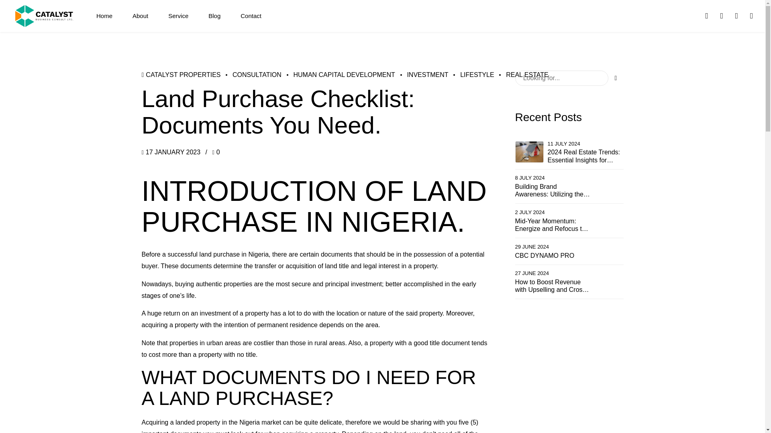 This screenshot has height=433, width=771. What do you see at coordinates (181, 75) in the screenshot?
I see `CATALYST PROPERTIES` at bounding box center [181, 75].